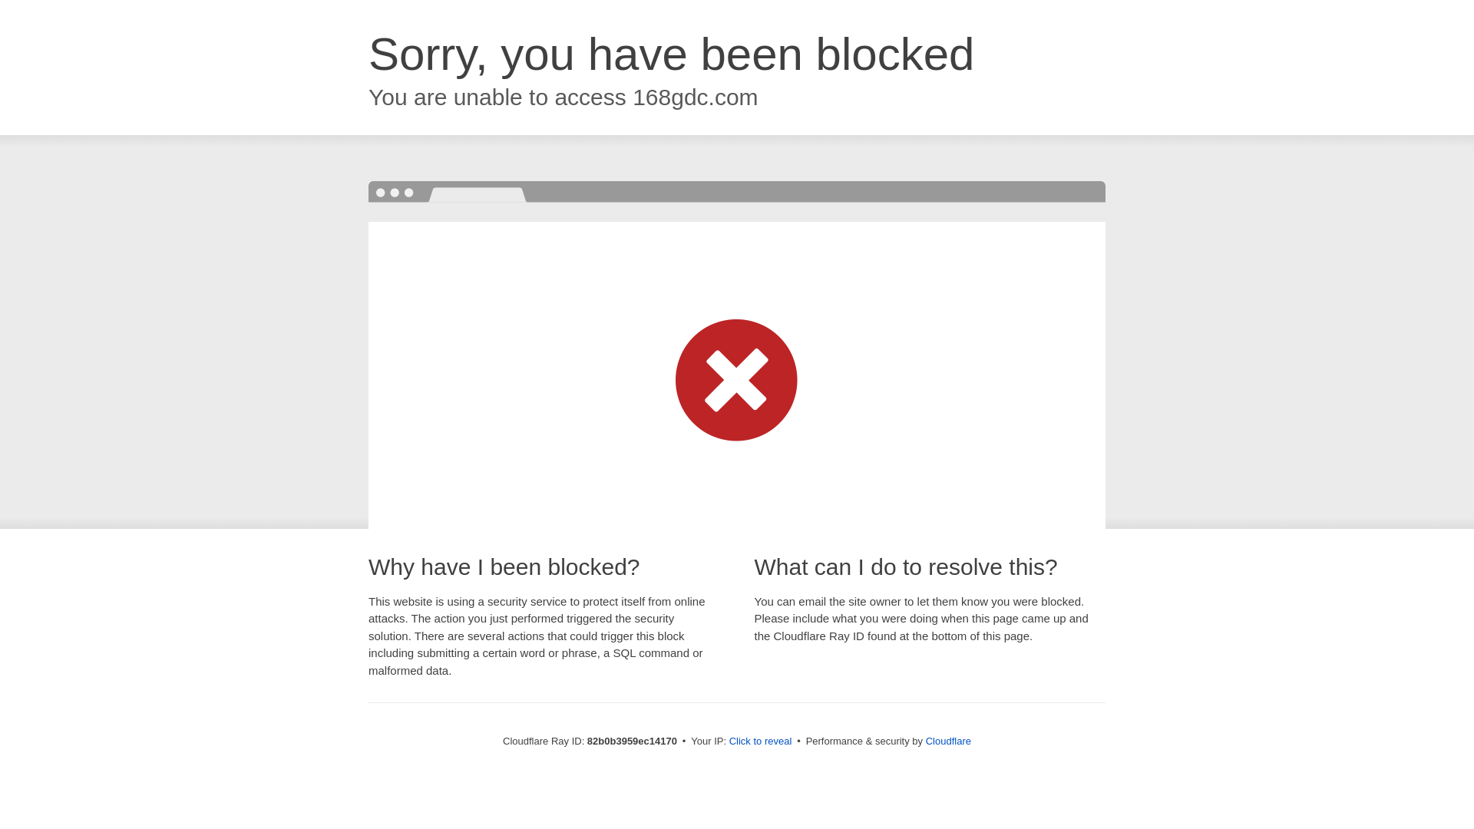 The width and height of the screenshot is (1474, 829). I want to click on Click to reveal, so click(761, 741).